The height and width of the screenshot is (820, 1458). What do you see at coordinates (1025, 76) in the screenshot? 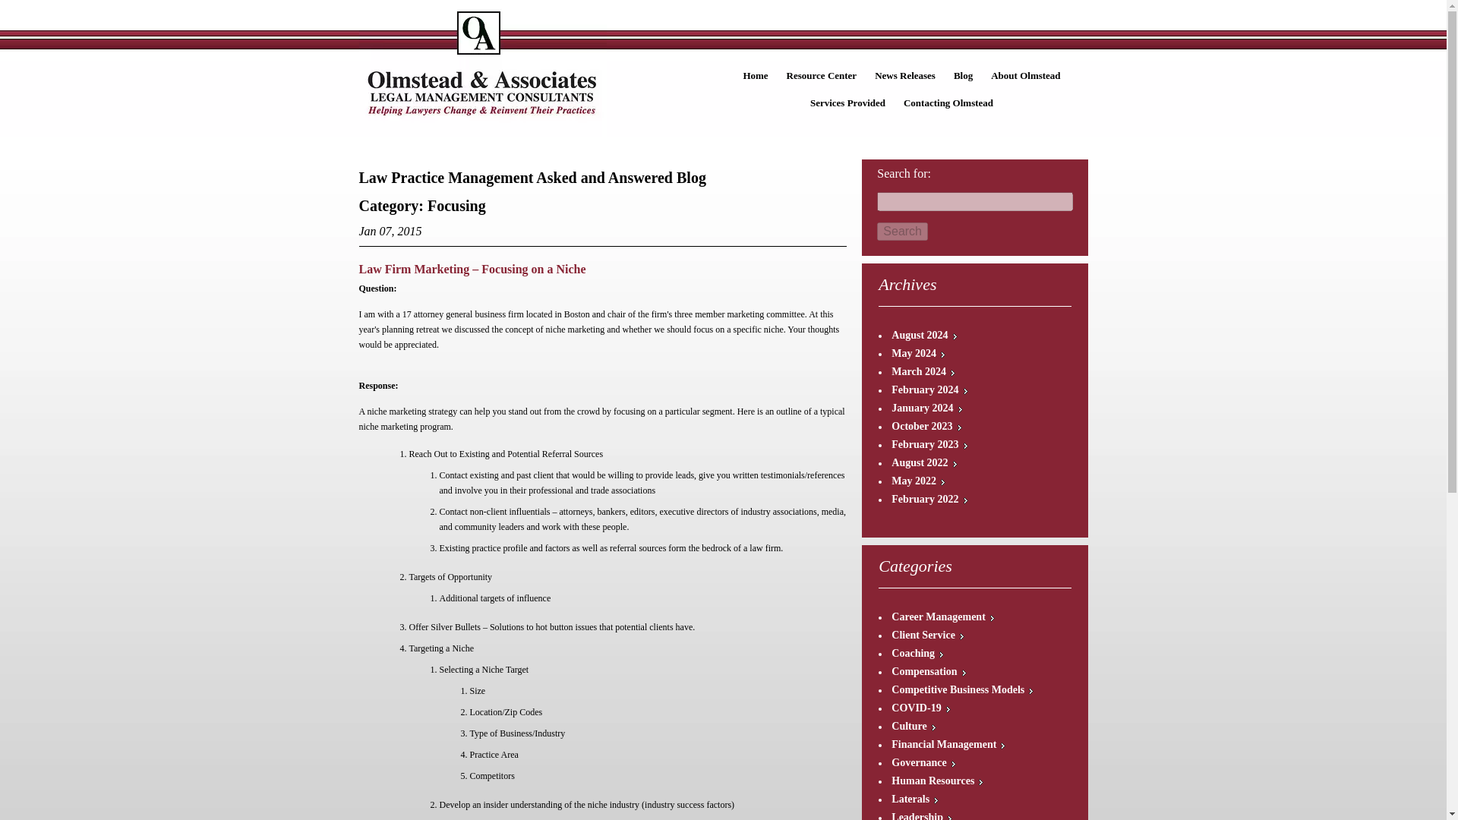
I see `About Olmstead` at bounding box center [1025, 76].